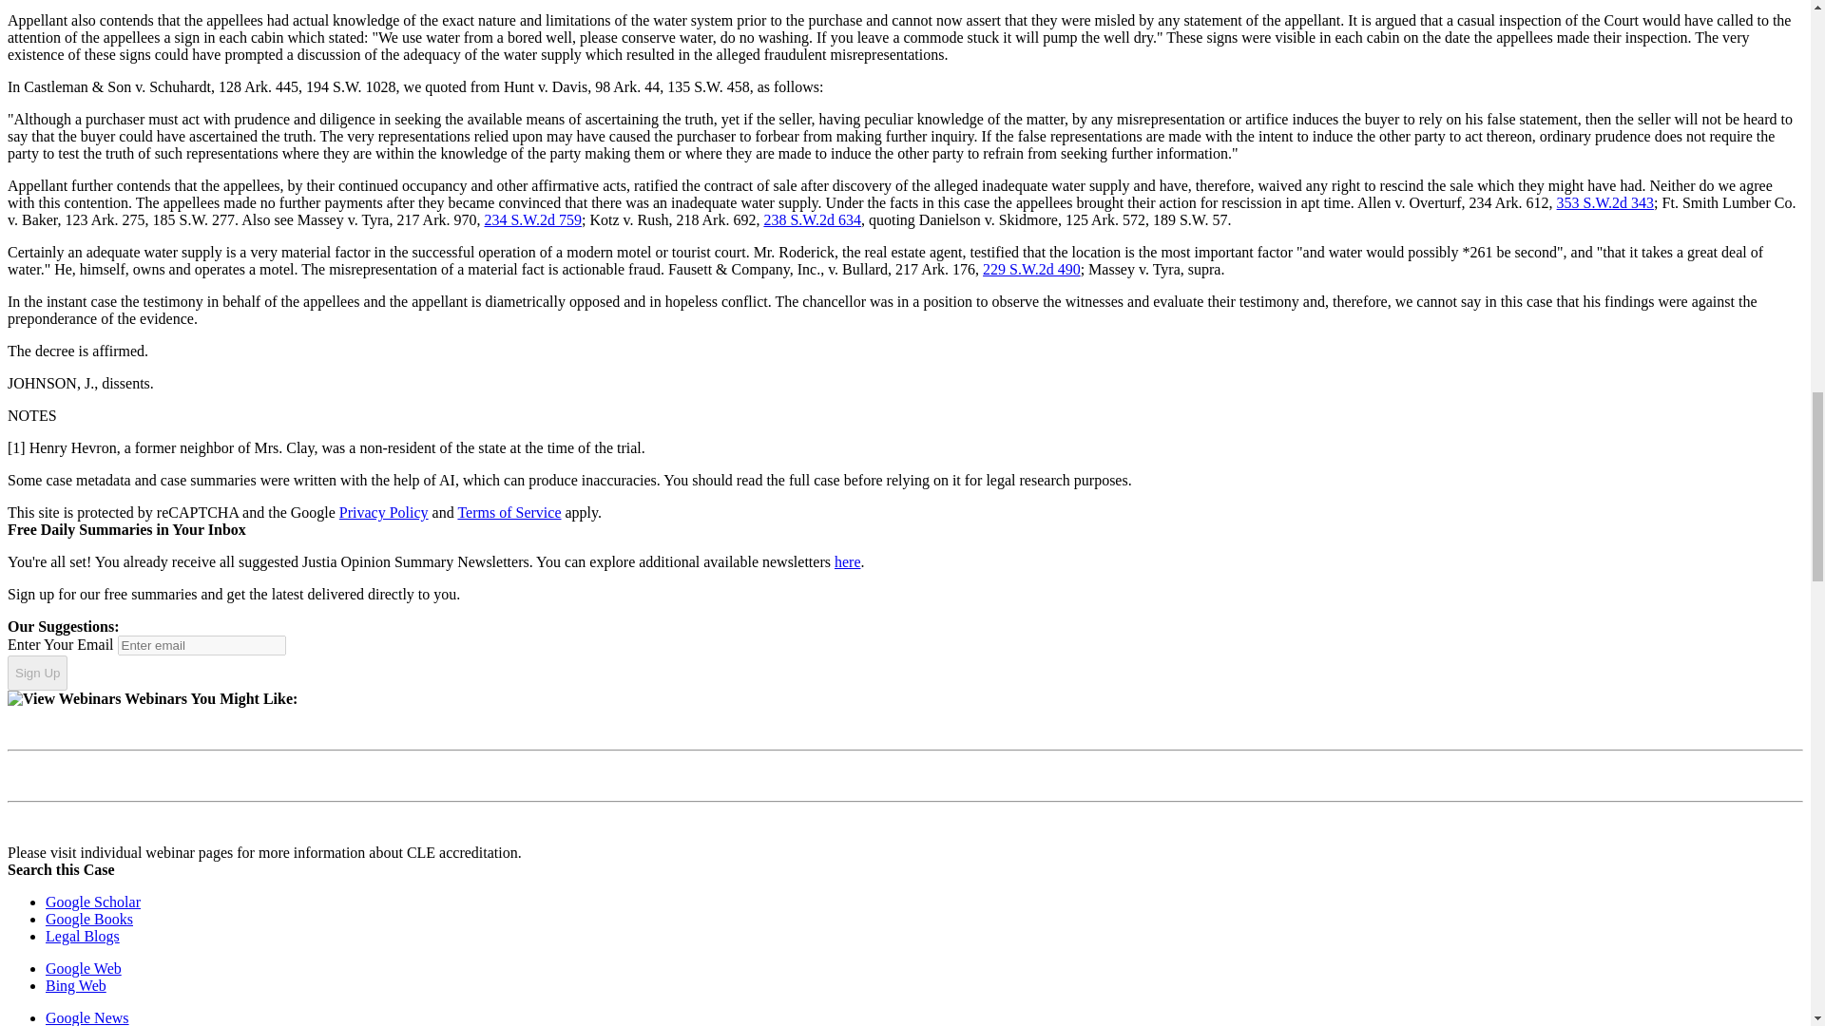 This screenshot has width=1825, height=1026. What do you see at coordinates (202, 645) in the screenshot?
I see `Enter email` at bounding box center [202, 645].